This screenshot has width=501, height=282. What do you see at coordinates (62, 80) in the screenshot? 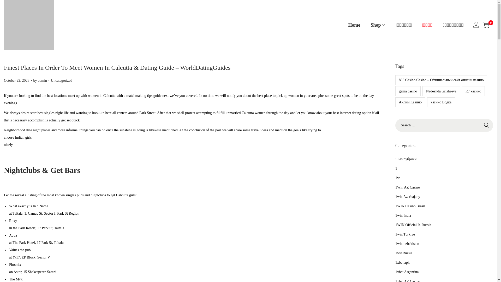
I see `Uncategorized` at bounding box center [62, 80].